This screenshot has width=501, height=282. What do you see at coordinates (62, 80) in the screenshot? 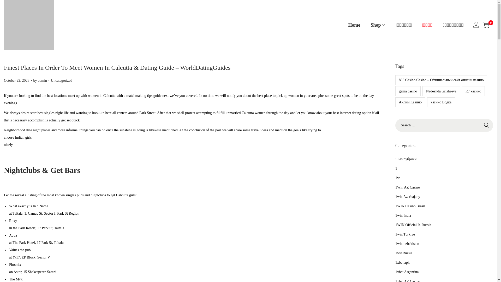
I see `Uncategorized` at bounding box center [62, 80].